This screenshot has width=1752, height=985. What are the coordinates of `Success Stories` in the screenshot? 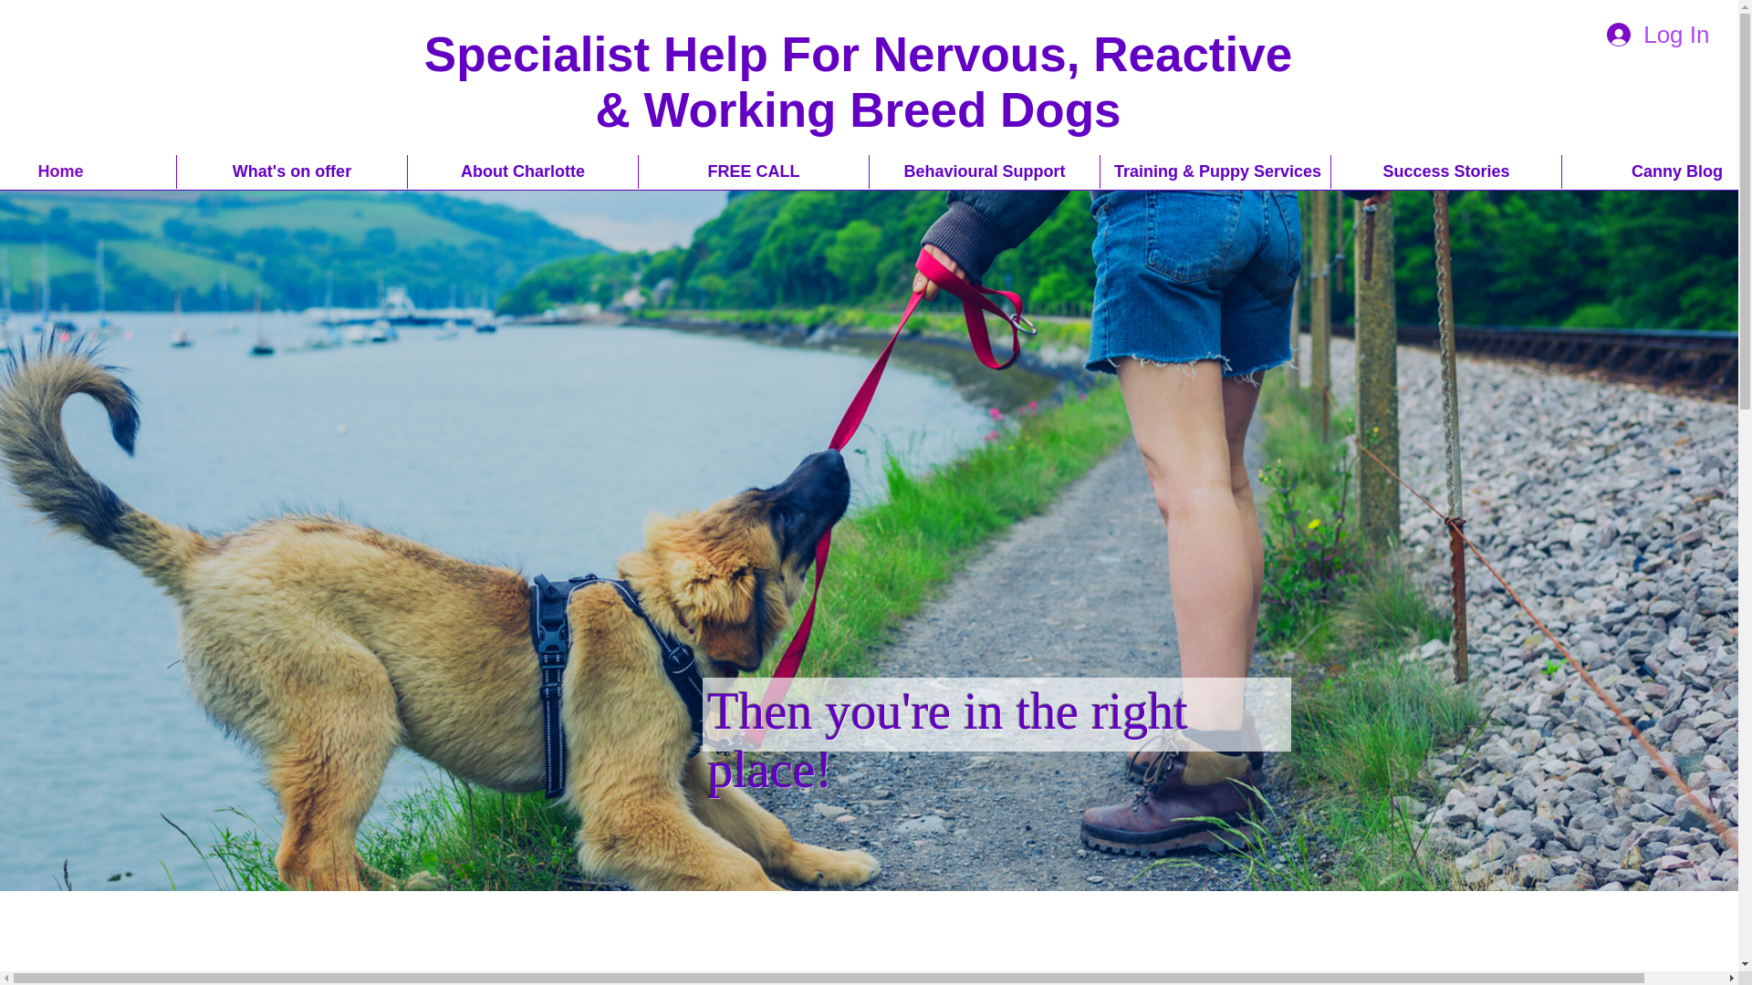 It's located at (1445, 171).